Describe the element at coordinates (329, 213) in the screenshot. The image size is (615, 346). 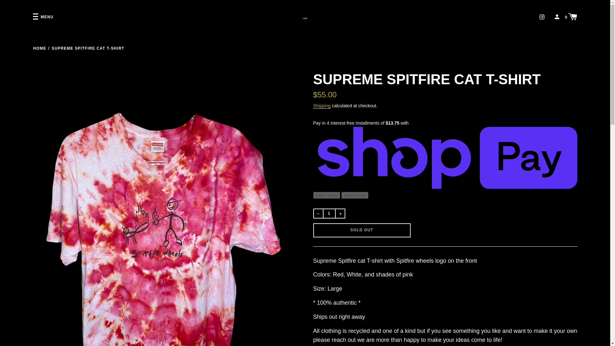
I see `1` at that location.